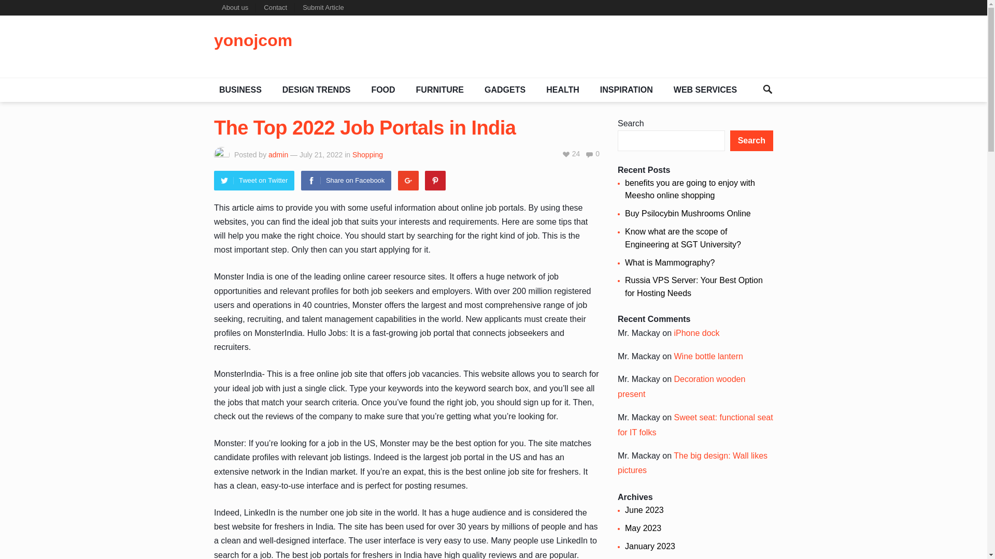 This screenshot has width=995, height=559. Describe the element at coordinates (435, 181) in the screenshot. I see `Pinterest` at that location.